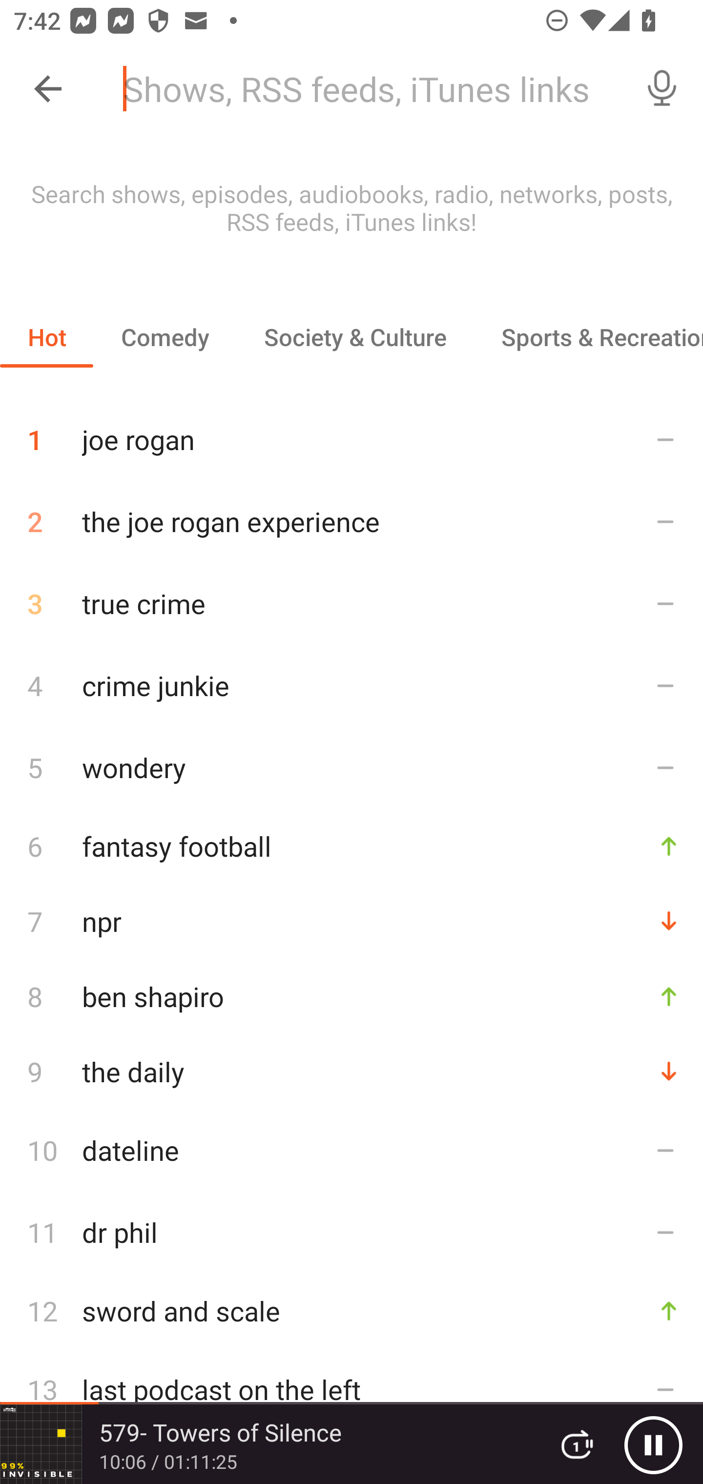 The height and width of the screenshot is (1484, 703). I want to click on 8 ben shapiro, so click(351, 996).